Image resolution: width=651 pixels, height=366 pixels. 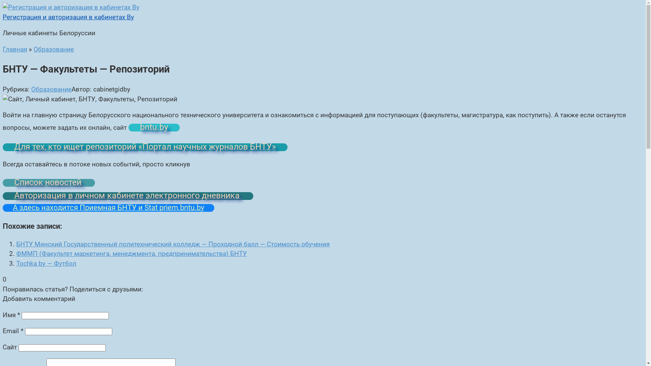 I want to click on bntu.by, so click(x=154, y=127).